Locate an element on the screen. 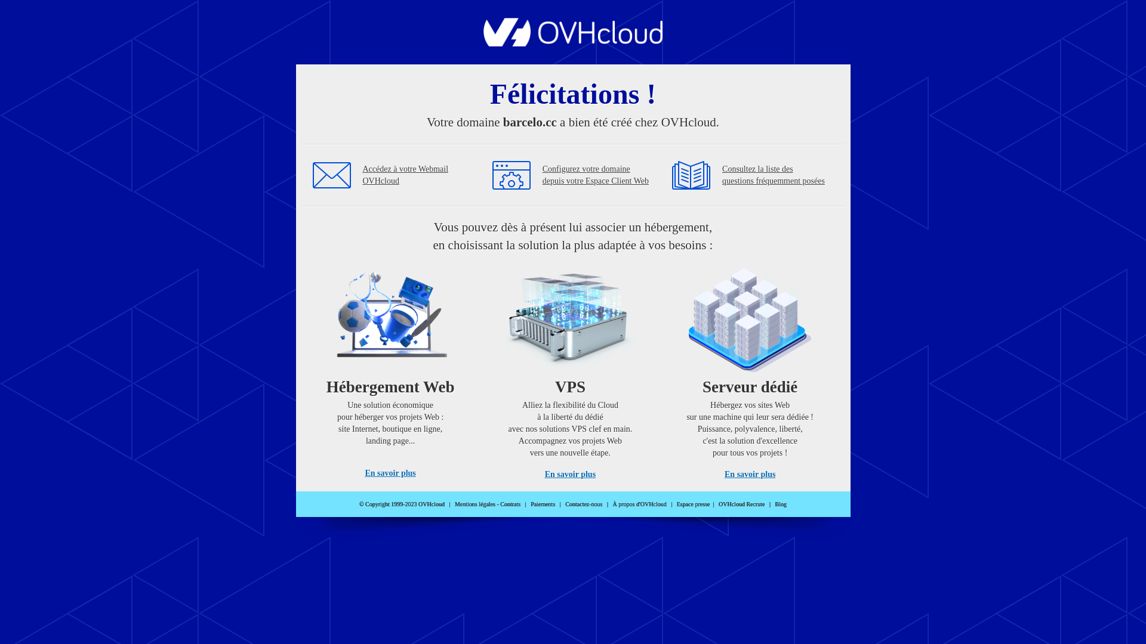 The width and height of the screenshot is (1146, 644). En savoir plus is located at coordinates (390, 473).